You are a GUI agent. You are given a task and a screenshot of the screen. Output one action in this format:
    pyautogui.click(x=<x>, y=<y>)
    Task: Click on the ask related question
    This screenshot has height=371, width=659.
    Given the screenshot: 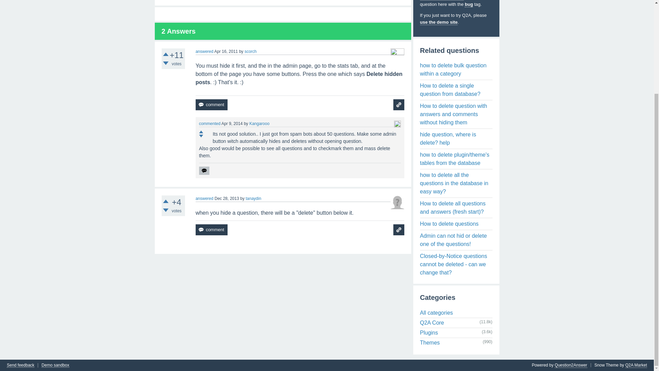 What is the action you would take?
    pyautogui.click(x=399, y=104)
    